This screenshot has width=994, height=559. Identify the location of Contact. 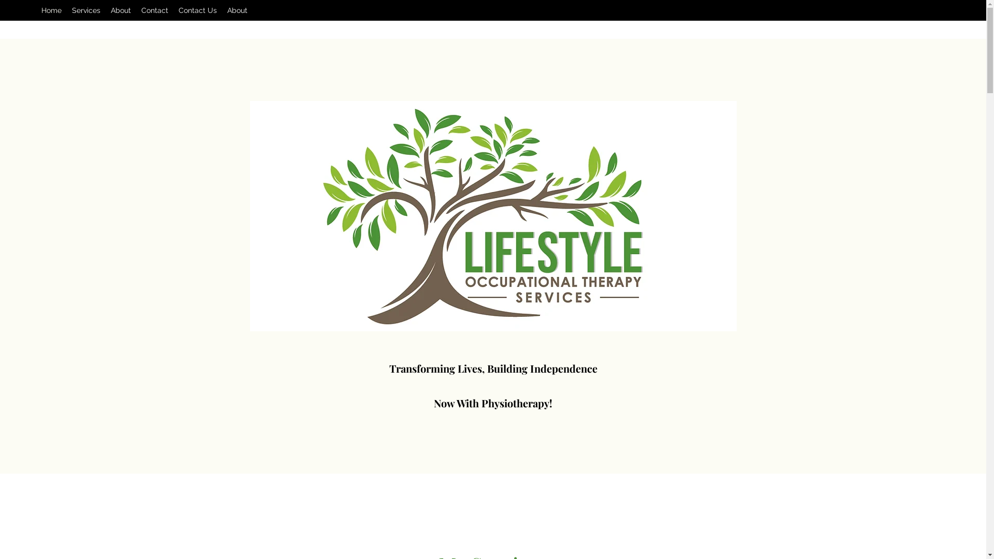
(155, 10).